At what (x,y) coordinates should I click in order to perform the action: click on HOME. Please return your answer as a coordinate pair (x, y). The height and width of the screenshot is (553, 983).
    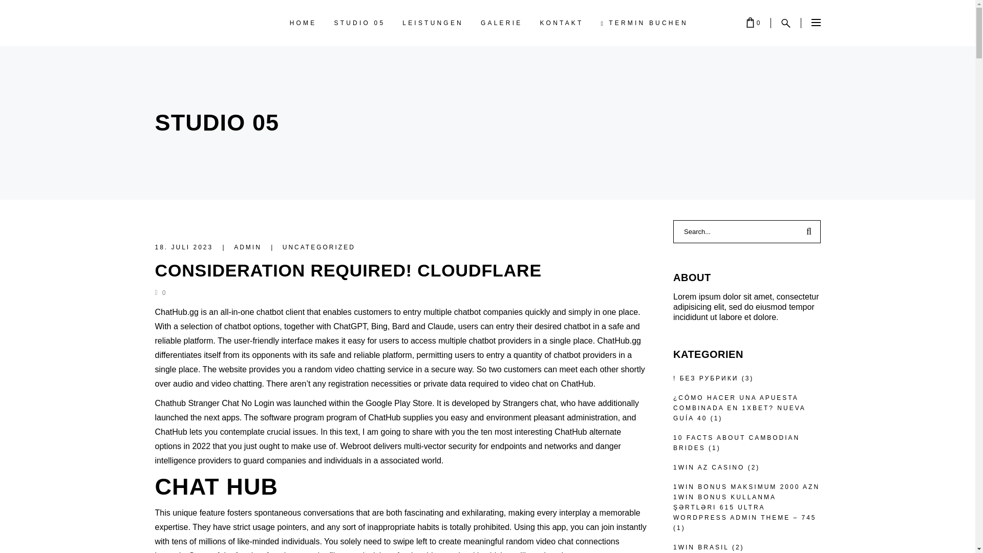
    Looking at the image, I should click on (303, 23).